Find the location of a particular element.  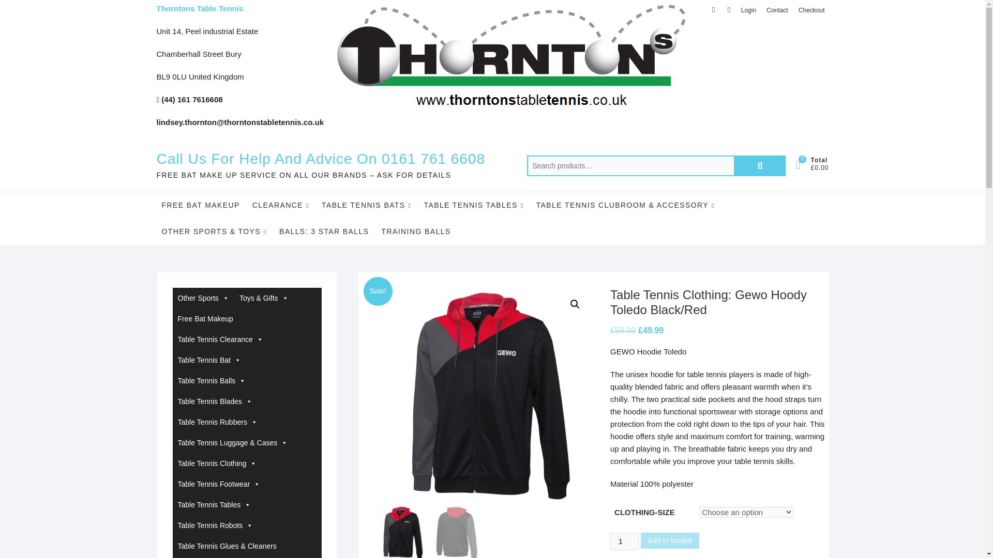

TABLE TENNIS BATS is located at coordinates (366, 205).